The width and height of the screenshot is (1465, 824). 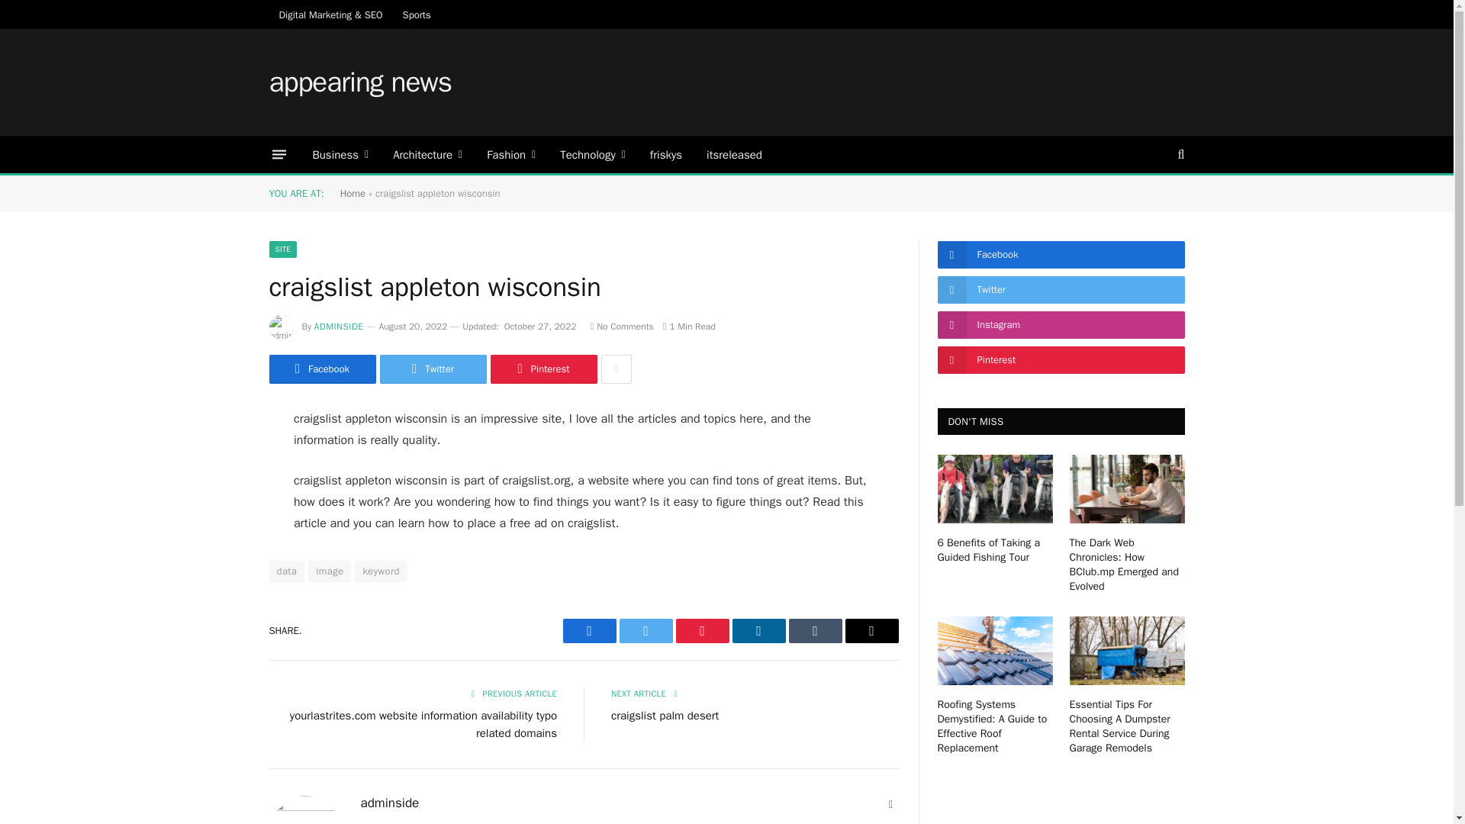 What do you see at coordinates (417, 14) in the screenshot?
I see `Sports` at bounding box center [417, 14].